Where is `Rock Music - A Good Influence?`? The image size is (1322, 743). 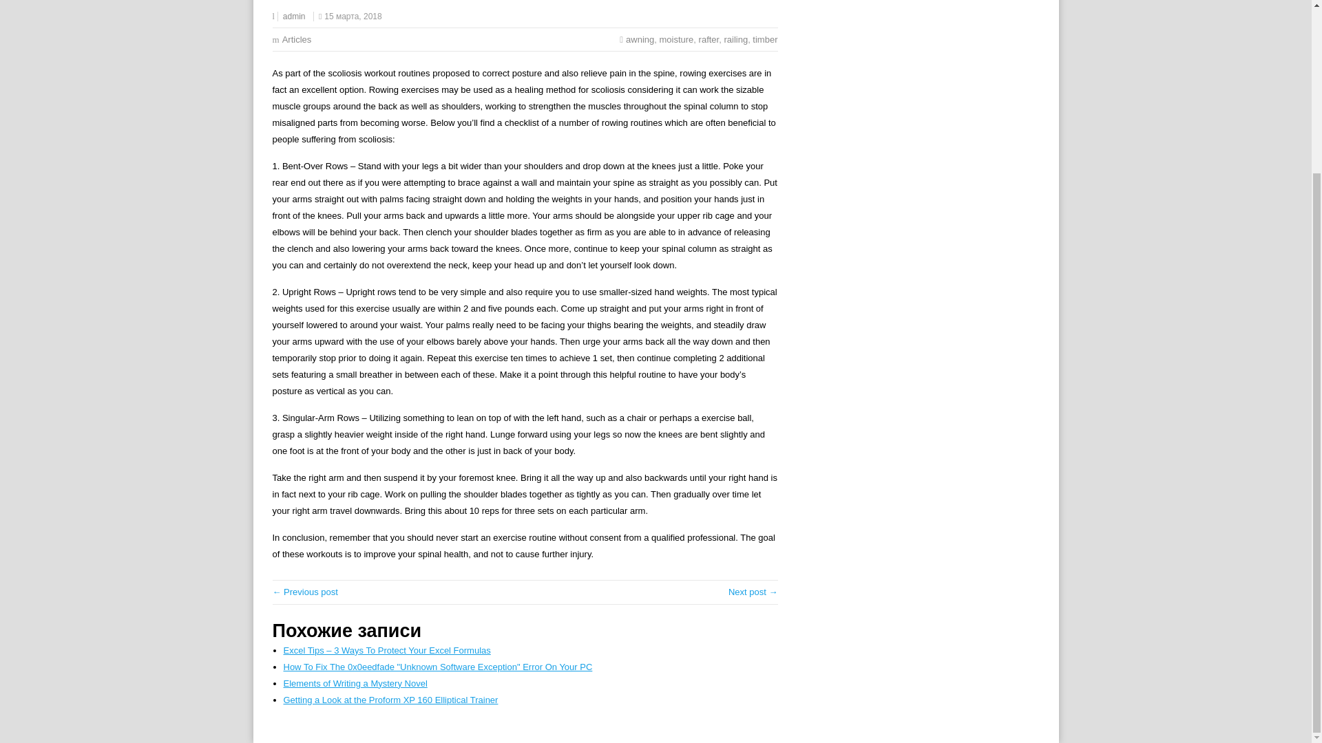 Rock Music - A Good Influence? is located at coordinates (753, 592).